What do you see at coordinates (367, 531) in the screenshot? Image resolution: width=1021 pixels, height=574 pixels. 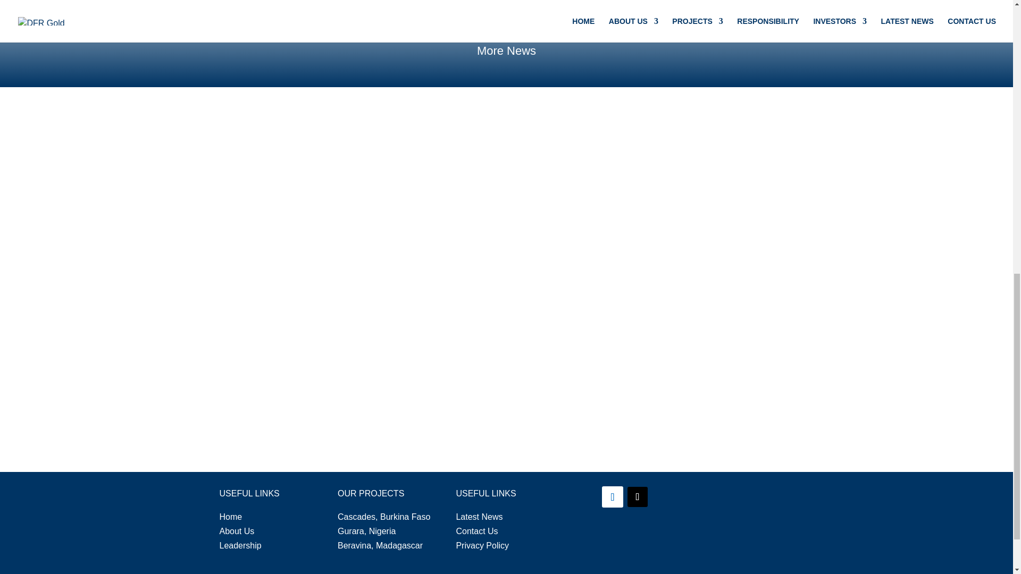 I see `Gurara, Nigeria` at bounding box center [367, 531].